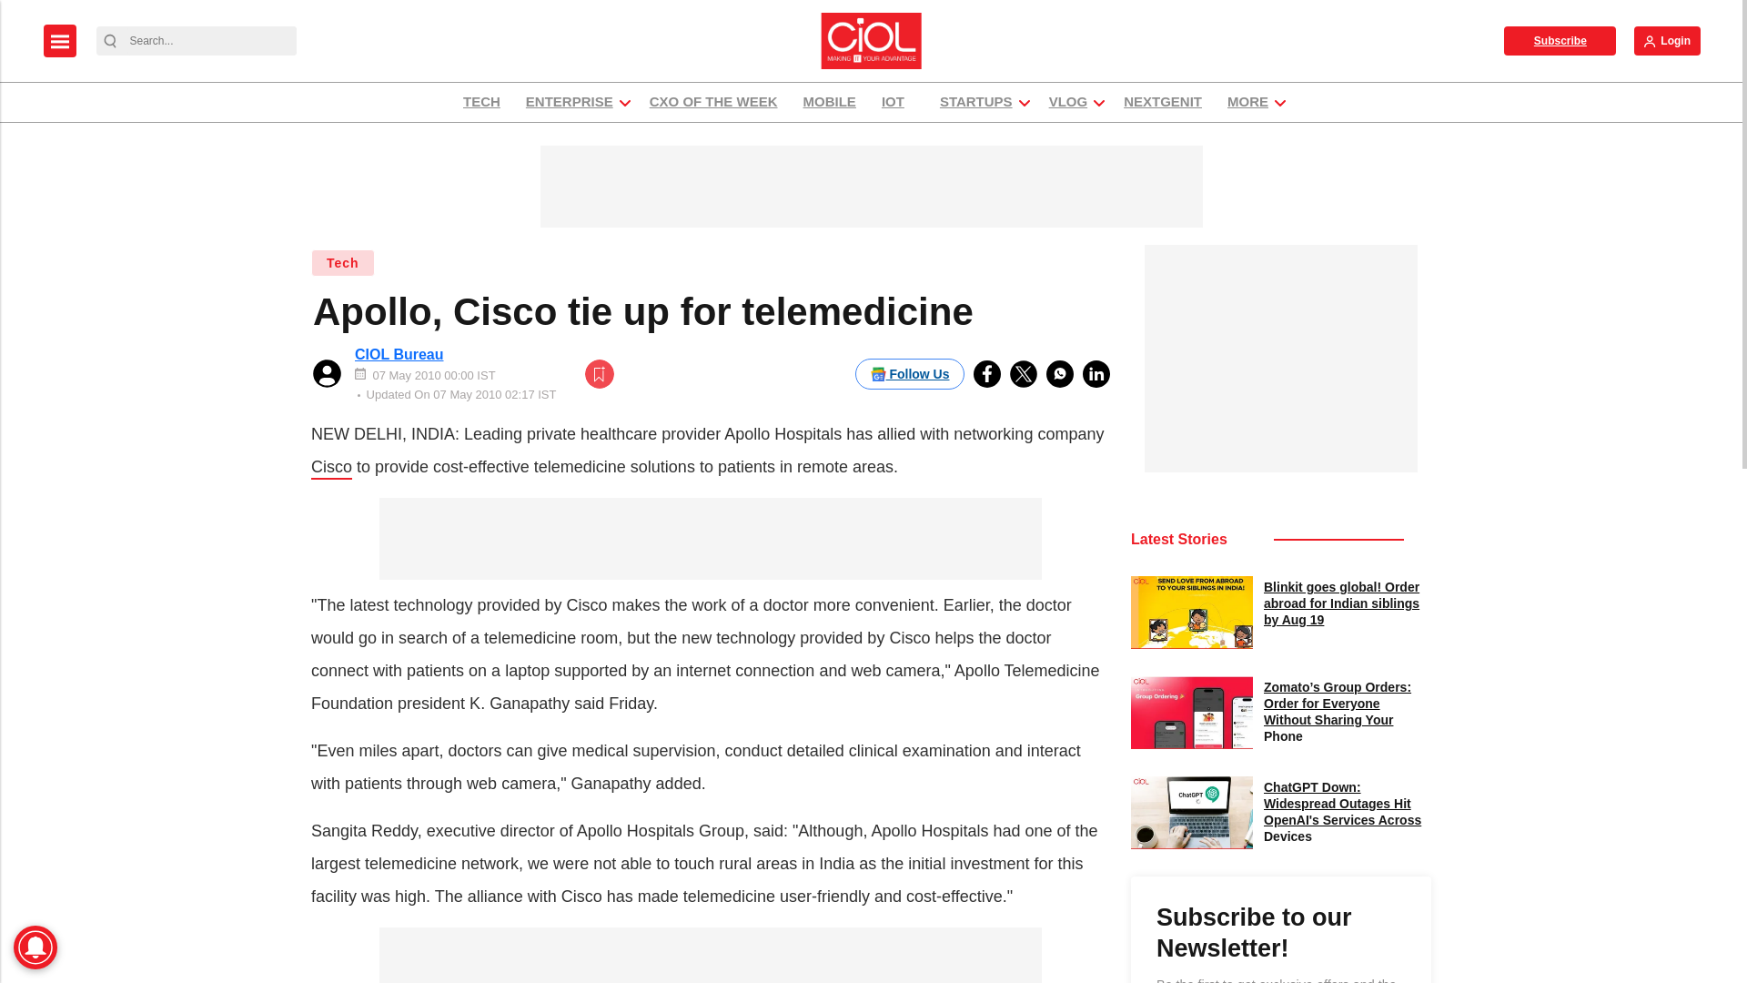 The width and height of the screenshot is (1747, 983). I want to click on NEXTGENIT, so click(1163, 102).